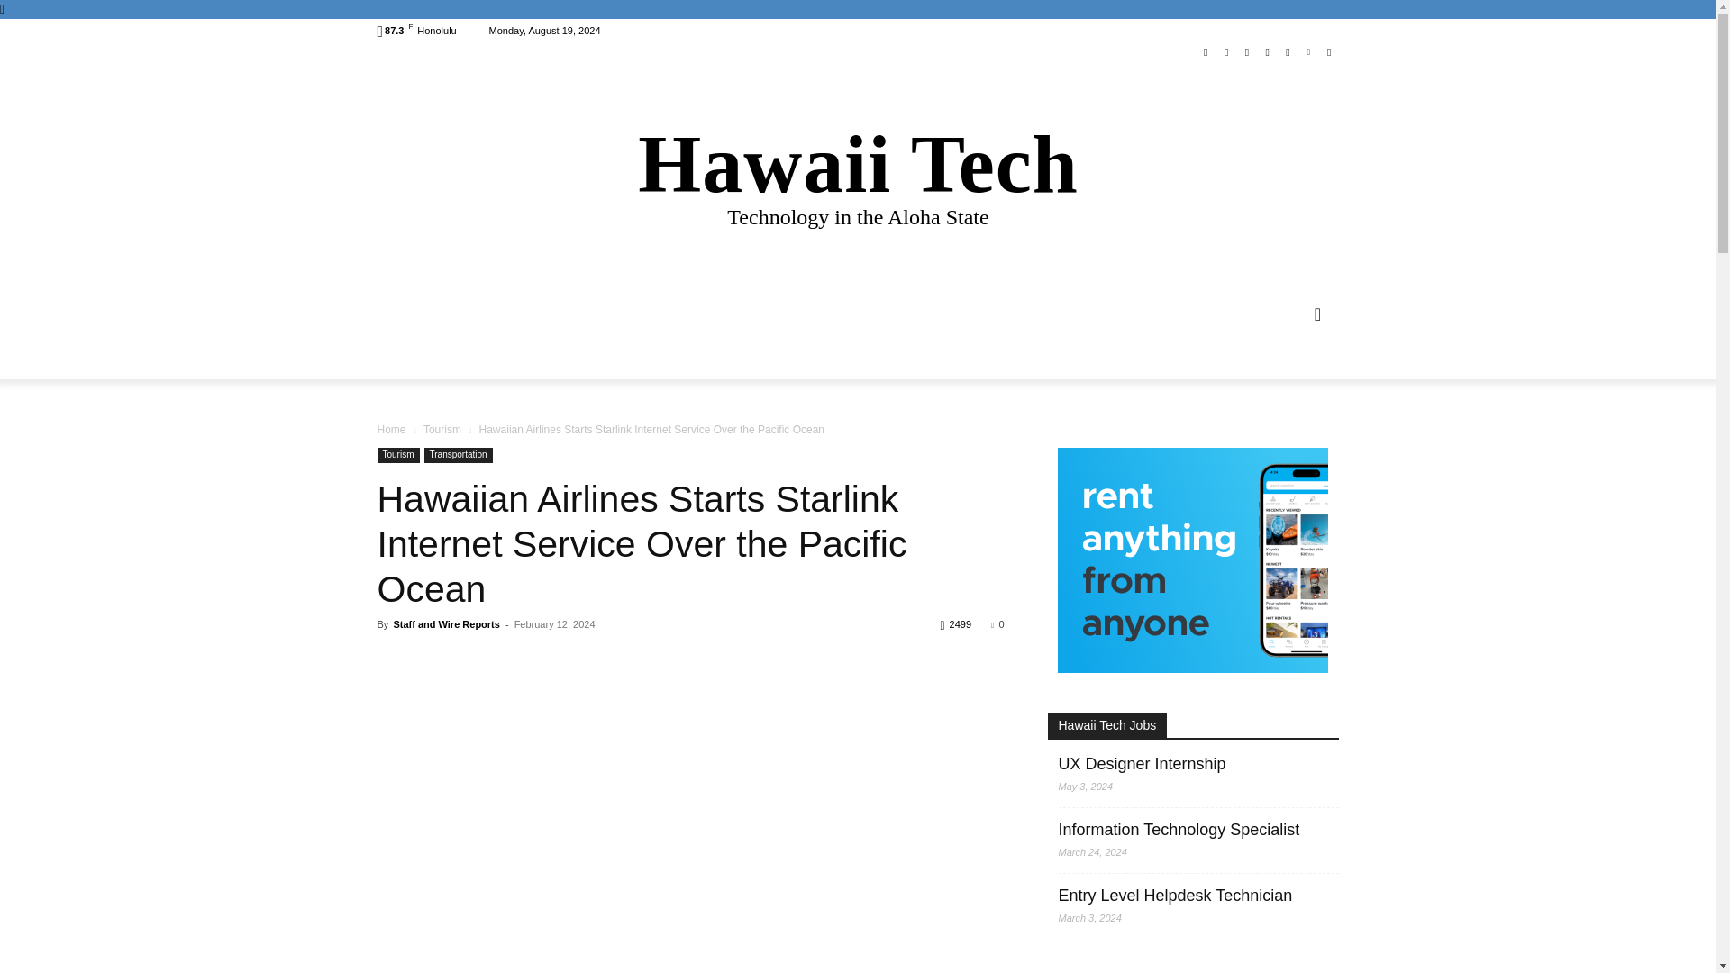 The image size is (1730, 973). I want to click on Mail-1, so click(1206, 52).